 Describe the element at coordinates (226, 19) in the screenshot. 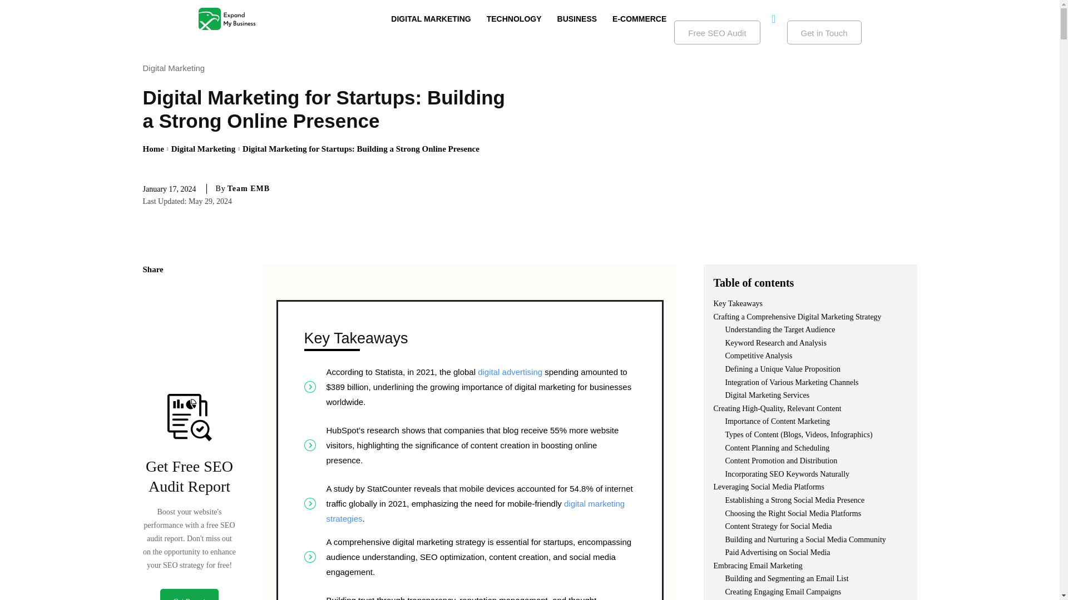

I see `Expand My Business` at that location.